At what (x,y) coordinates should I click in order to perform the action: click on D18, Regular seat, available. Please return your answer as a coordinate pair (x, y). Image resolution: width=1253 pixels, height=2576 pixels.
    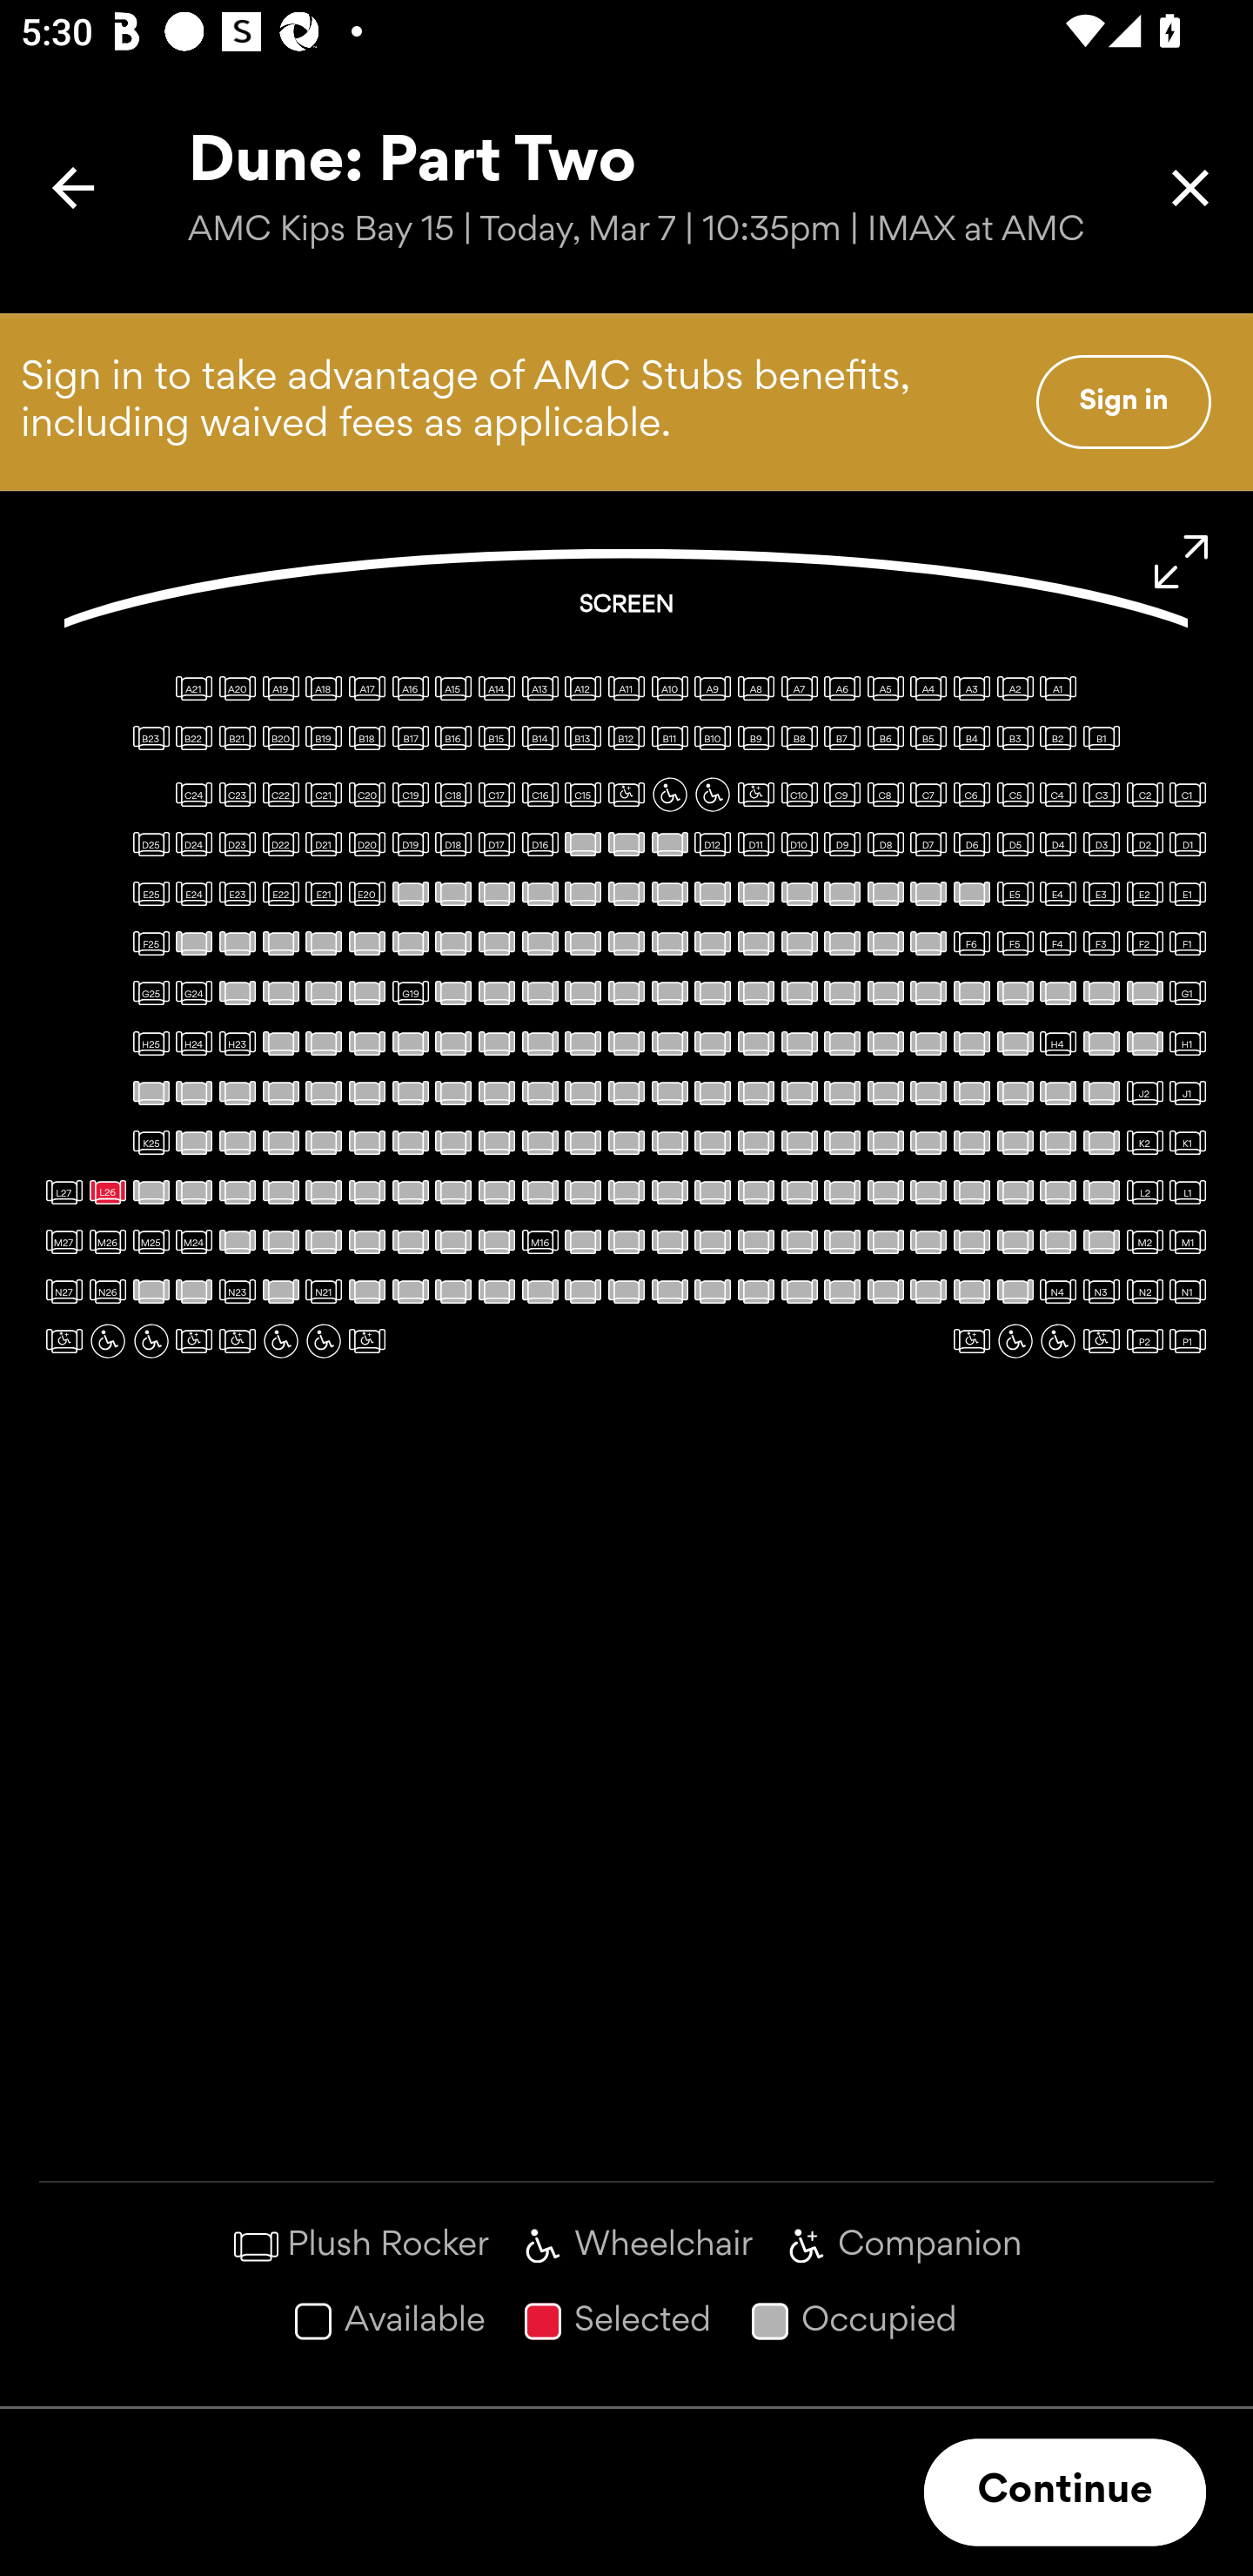
    Looking at the image, I should click on (452, 843).